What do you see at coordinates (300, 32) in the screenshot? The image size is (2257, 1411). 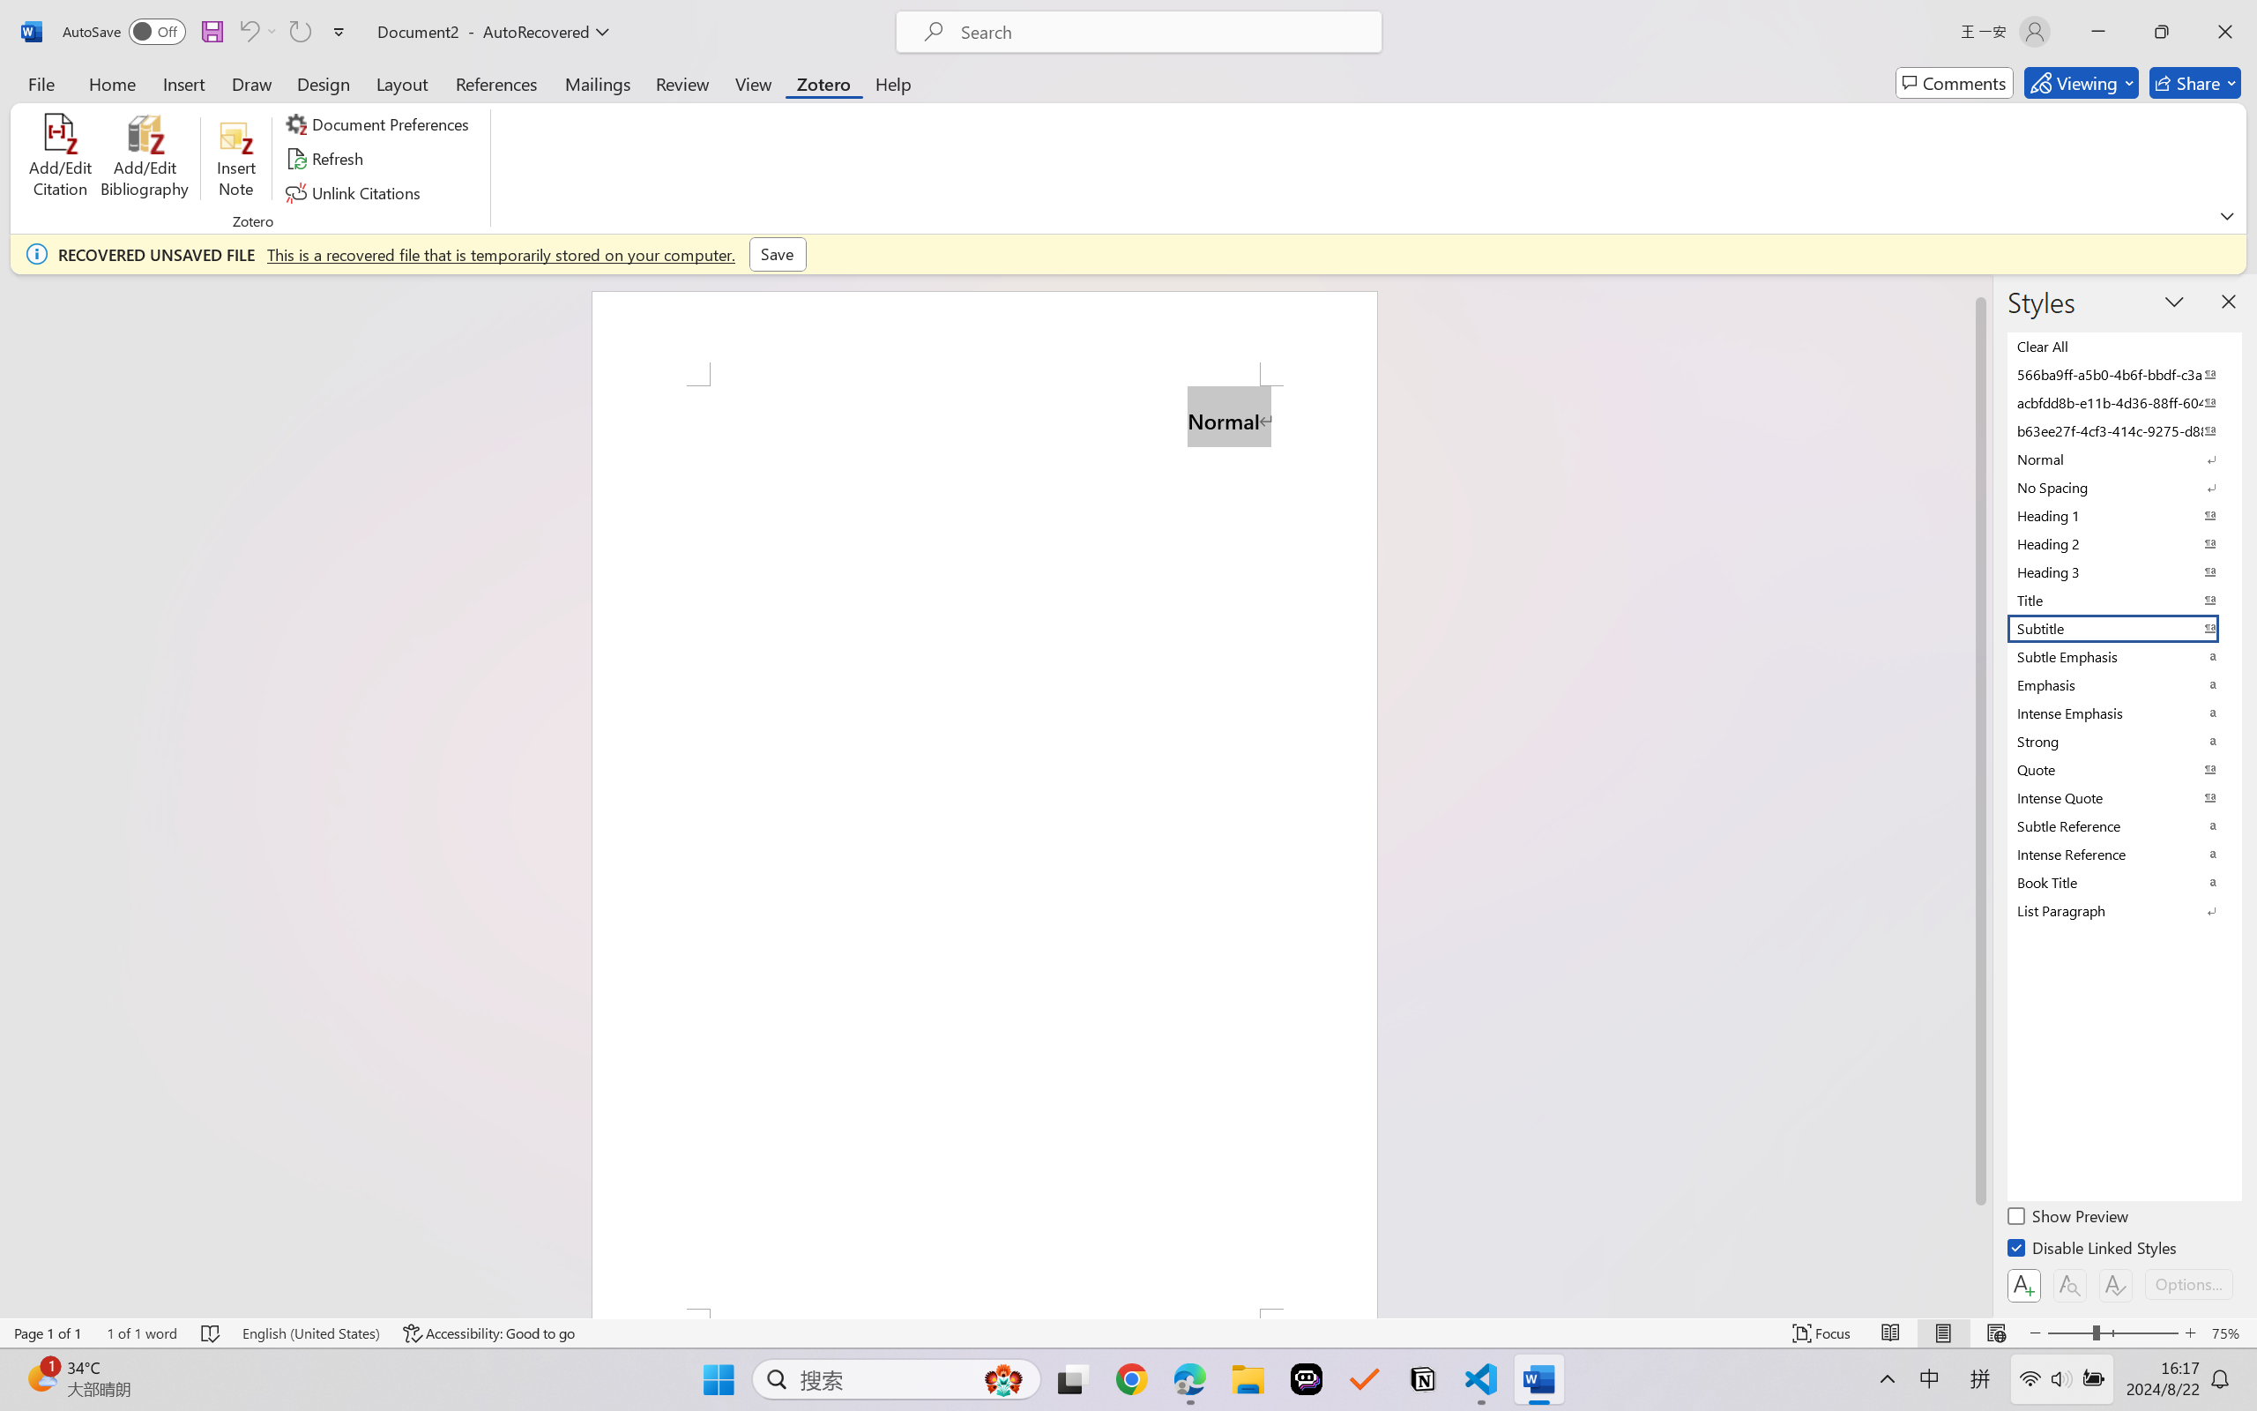 I see `Can't Repeat` at bounding box center [300, 32].